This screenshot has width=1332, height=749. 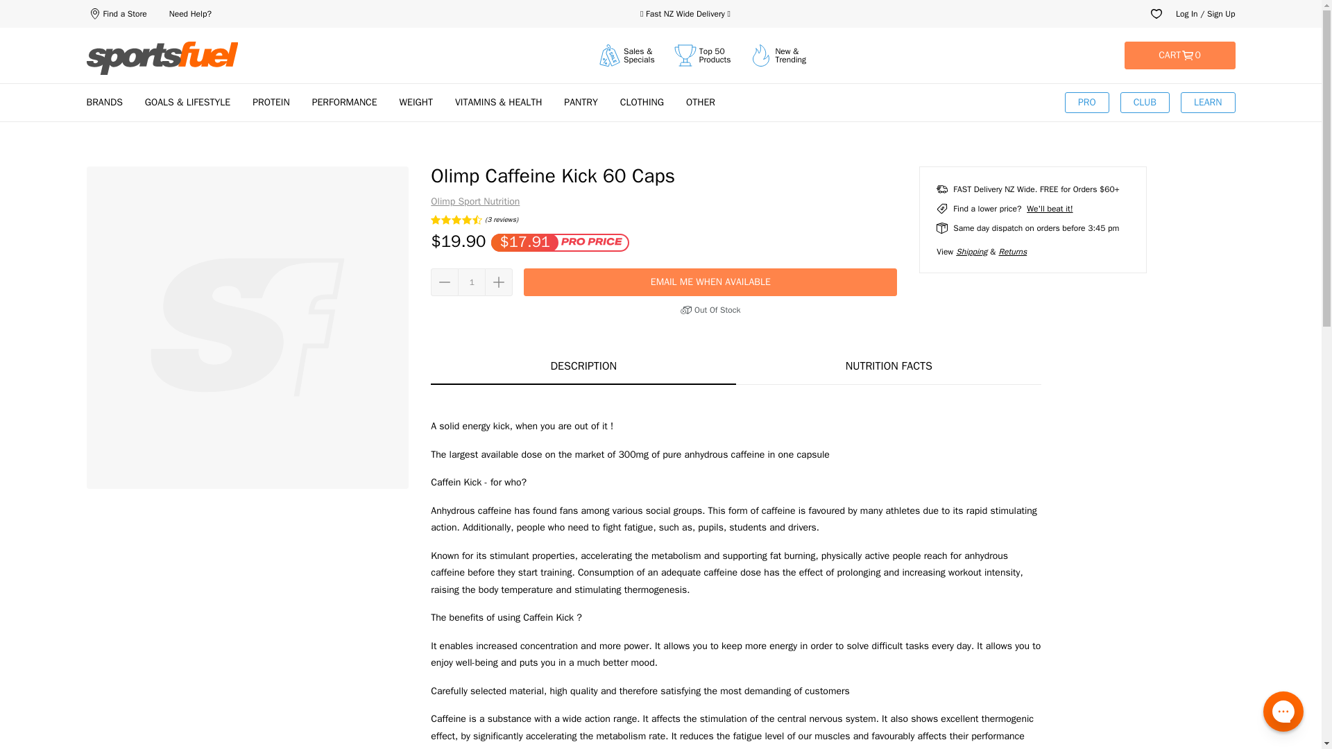 I want to click on CLOTHING, so click(x=642, y=102).